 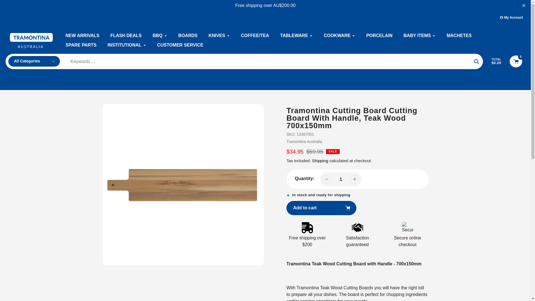 I want to click on Tramontina Australia, so click(x=304, y=142).